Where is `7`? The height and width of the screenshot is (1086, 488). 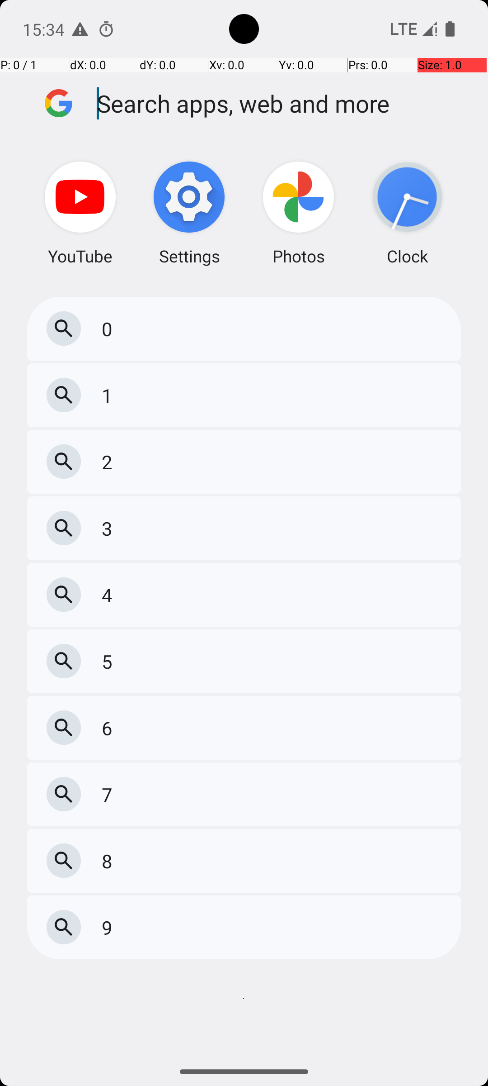 7 is located at coordinates (109, 795).